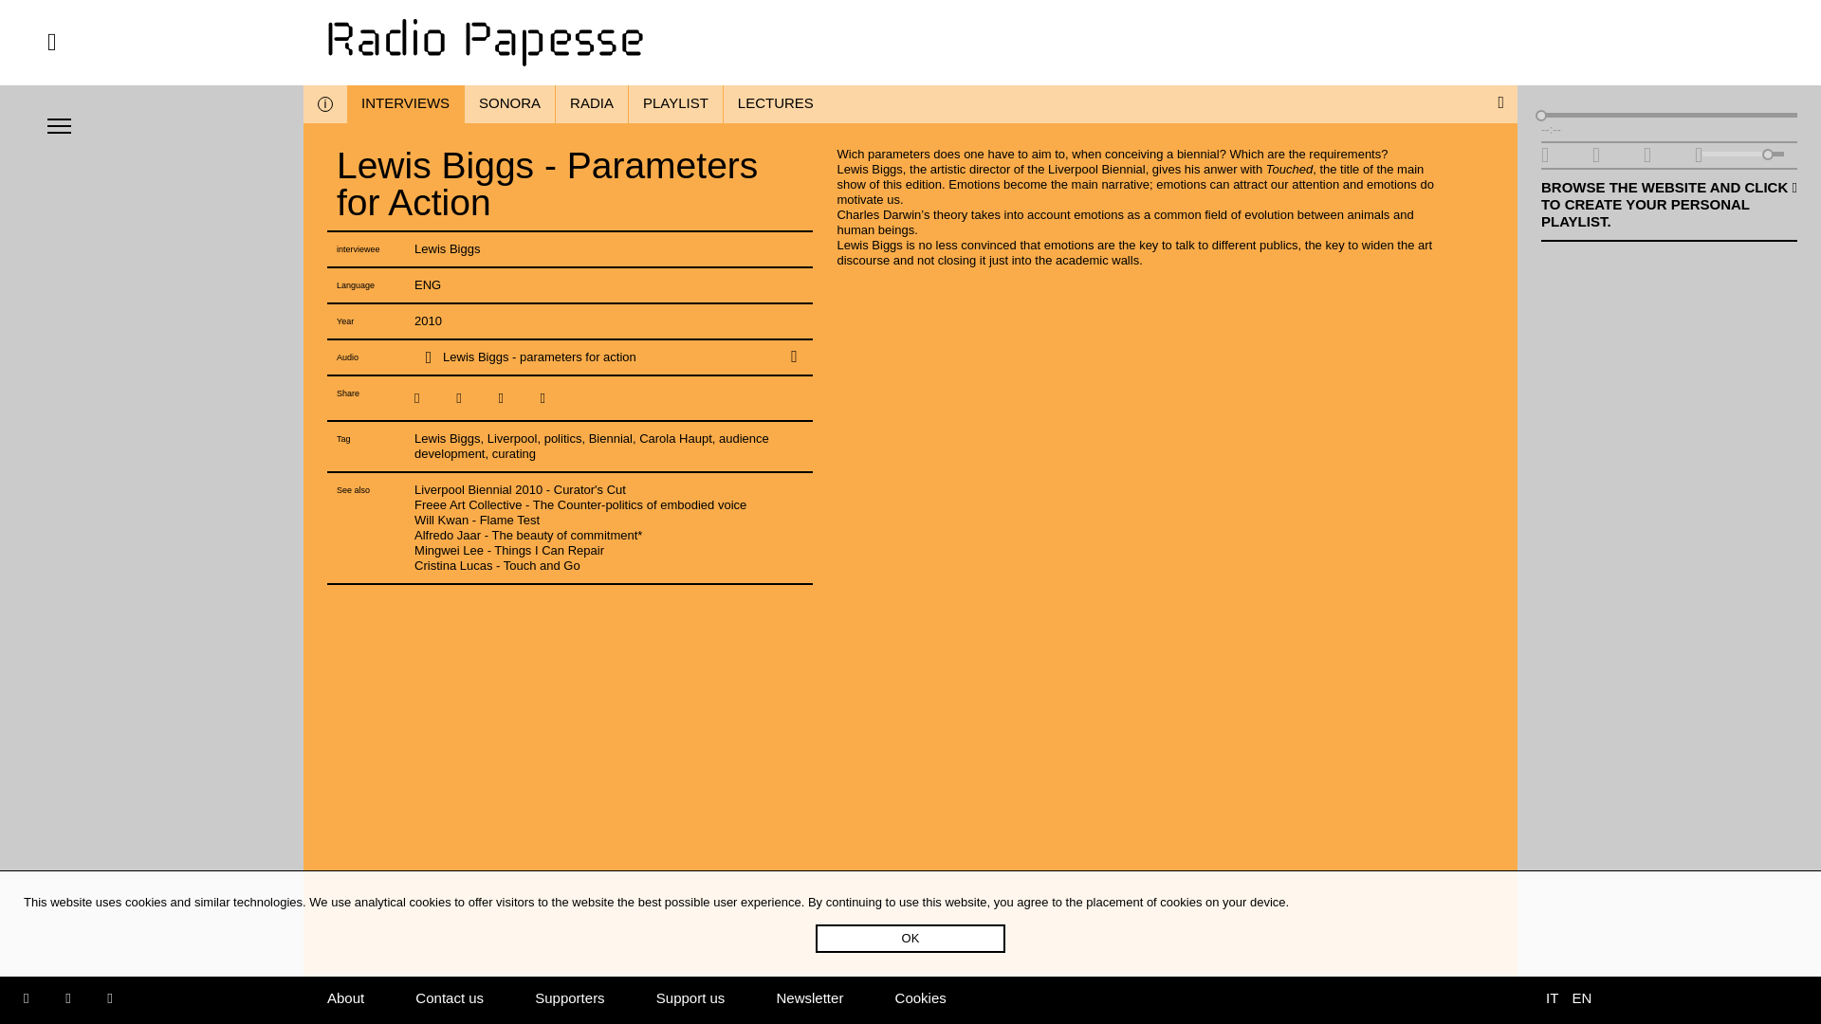 The width and height of the screenshot is (1821, 1024). I want to click on Lewis Biggs - parameters for action, so click(595, 357).